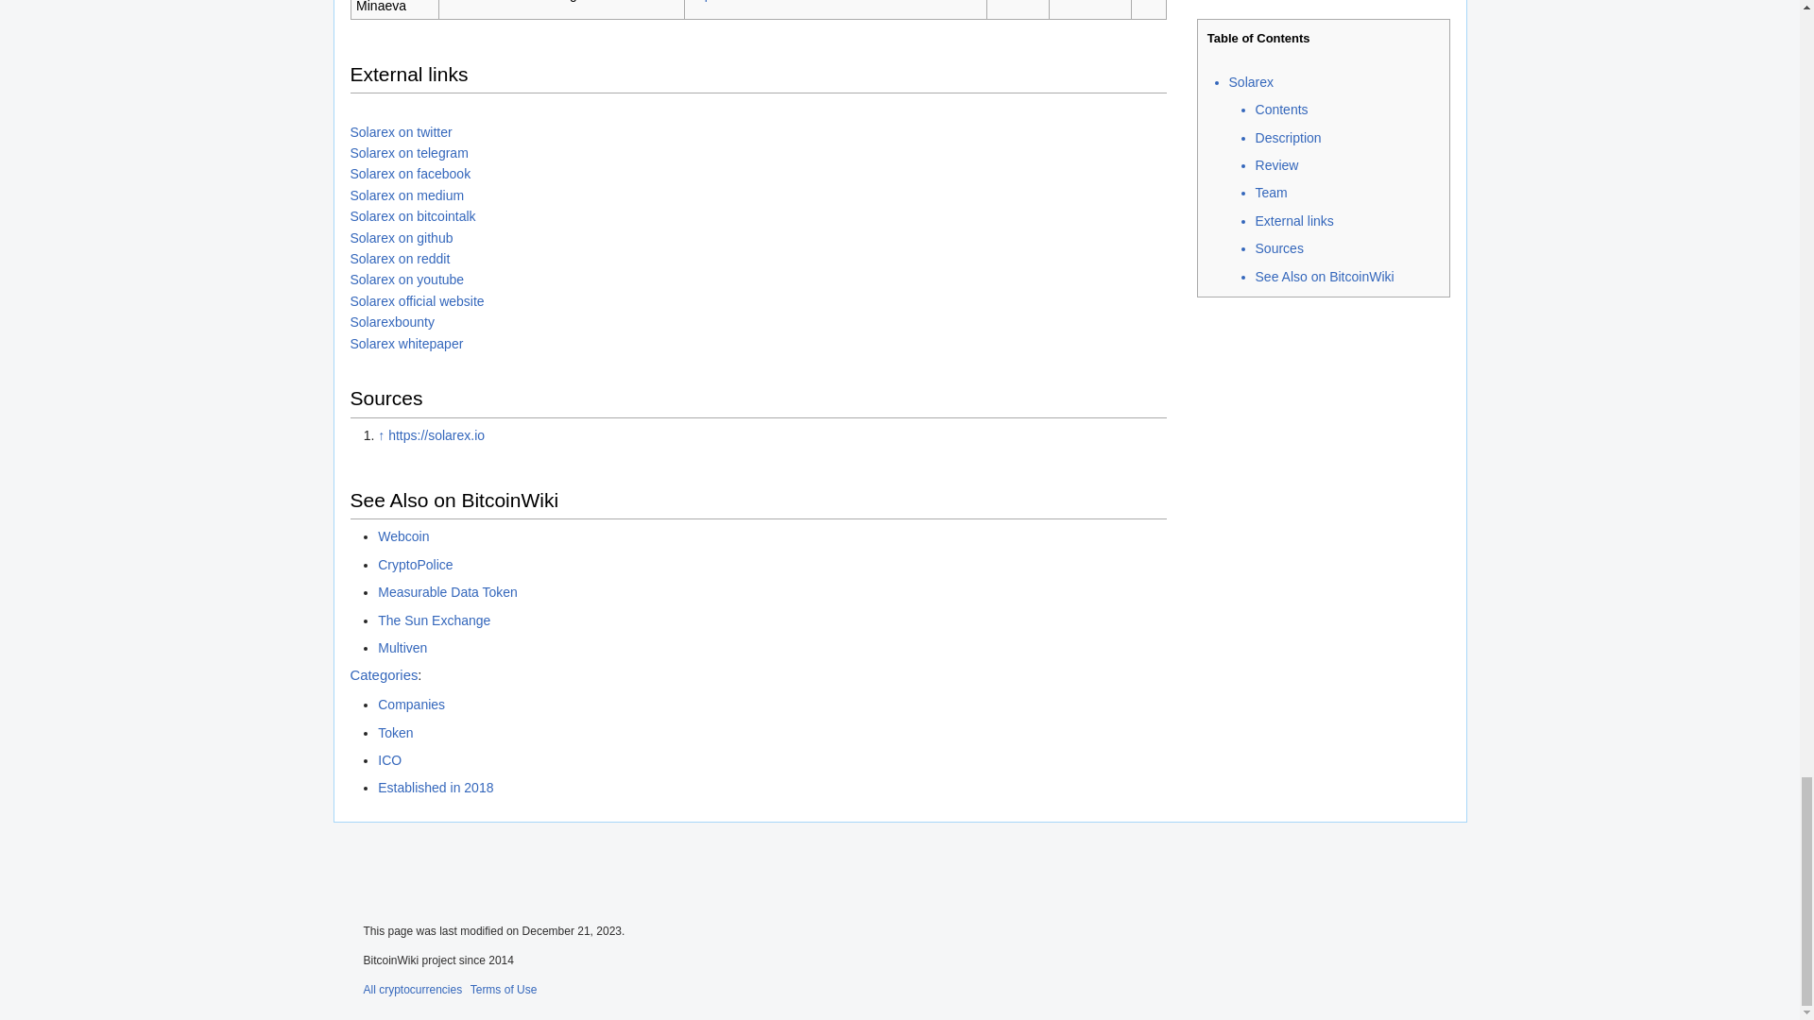  I want to click on Multiven, so click(402, 648).